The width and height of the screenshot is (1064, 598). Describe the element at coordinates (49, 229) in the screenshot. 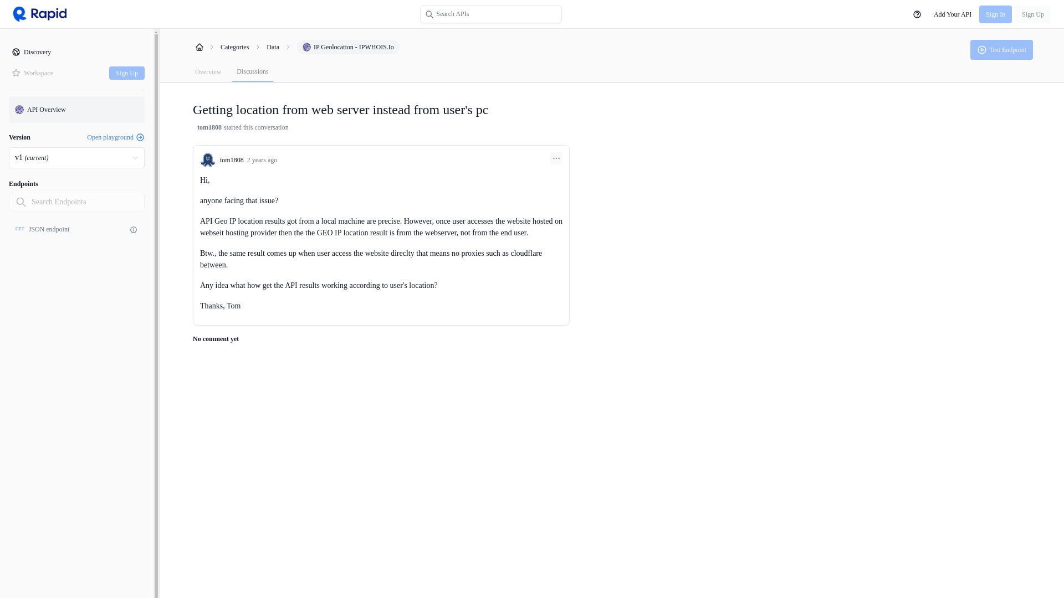

I see `JSON endpoint` at that location.